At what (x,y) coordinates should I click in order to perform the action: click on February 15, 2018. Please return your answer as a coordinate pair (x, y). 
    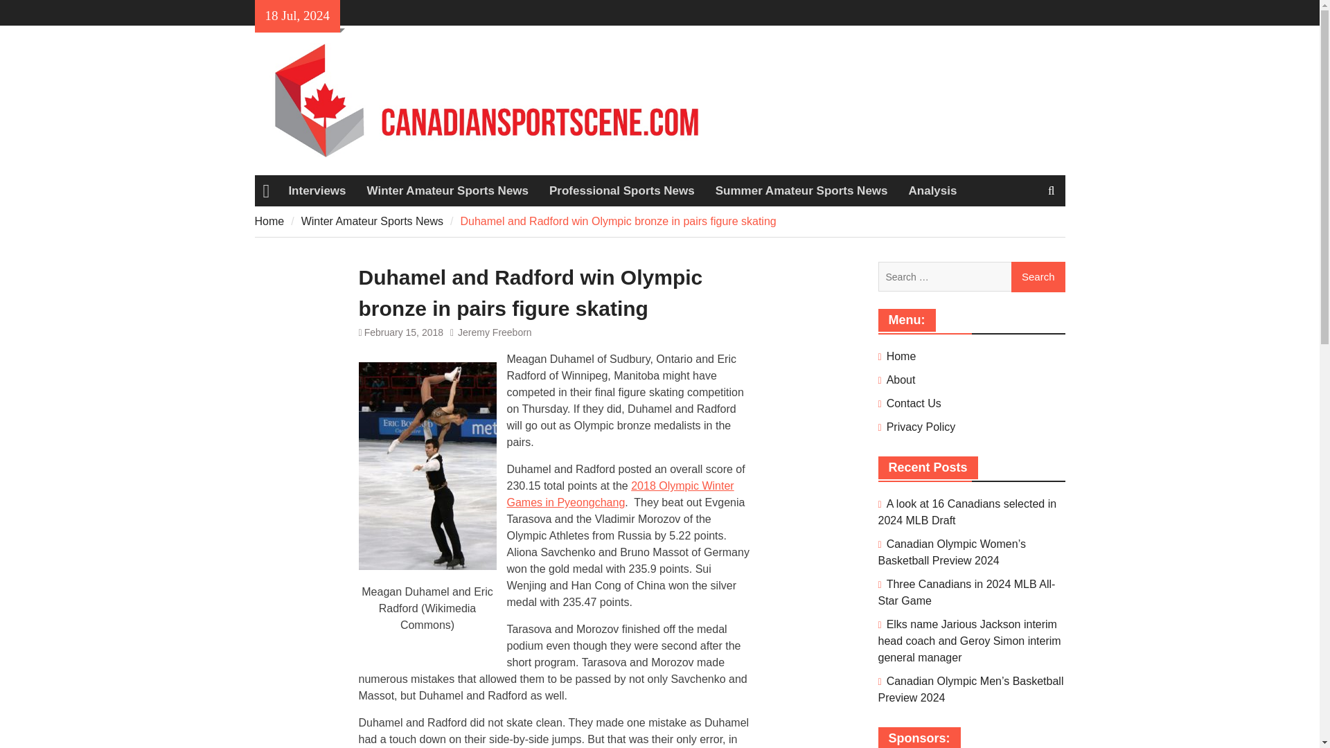
    Looking at the image, I should click on (403, 332).